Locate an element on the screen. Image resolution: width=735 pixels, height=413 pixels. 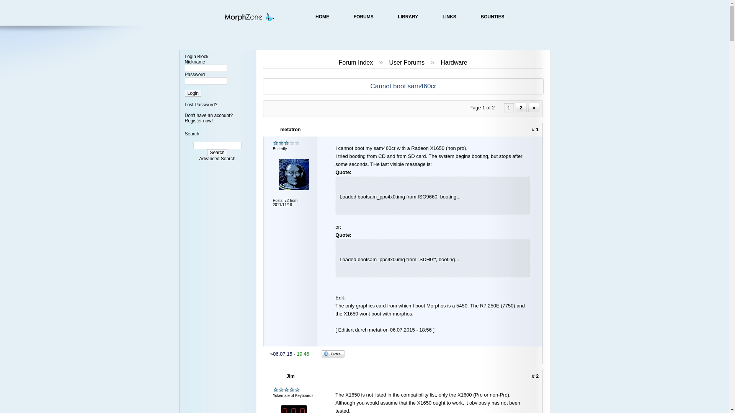
Yokemate of Keyboards is located at coordinates (286, 390).